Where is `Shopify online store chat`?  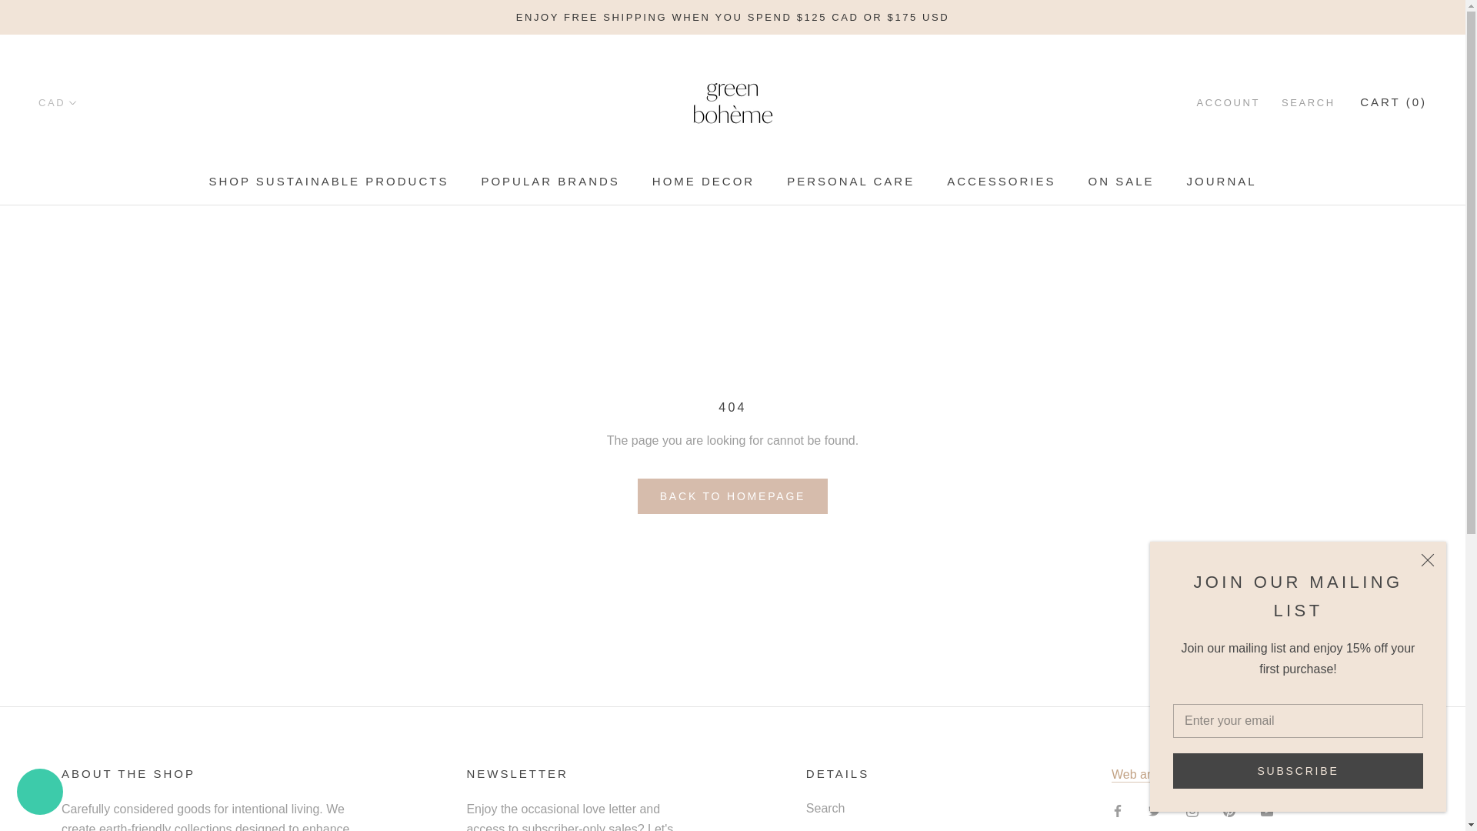 Shopify online store chat is located at coordinates (40, 793).